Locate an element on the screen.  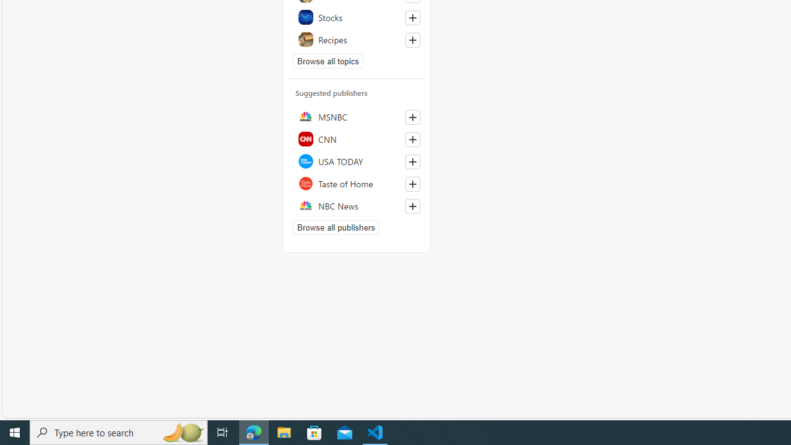
Taste of Home is located at coordinates (357, 183).